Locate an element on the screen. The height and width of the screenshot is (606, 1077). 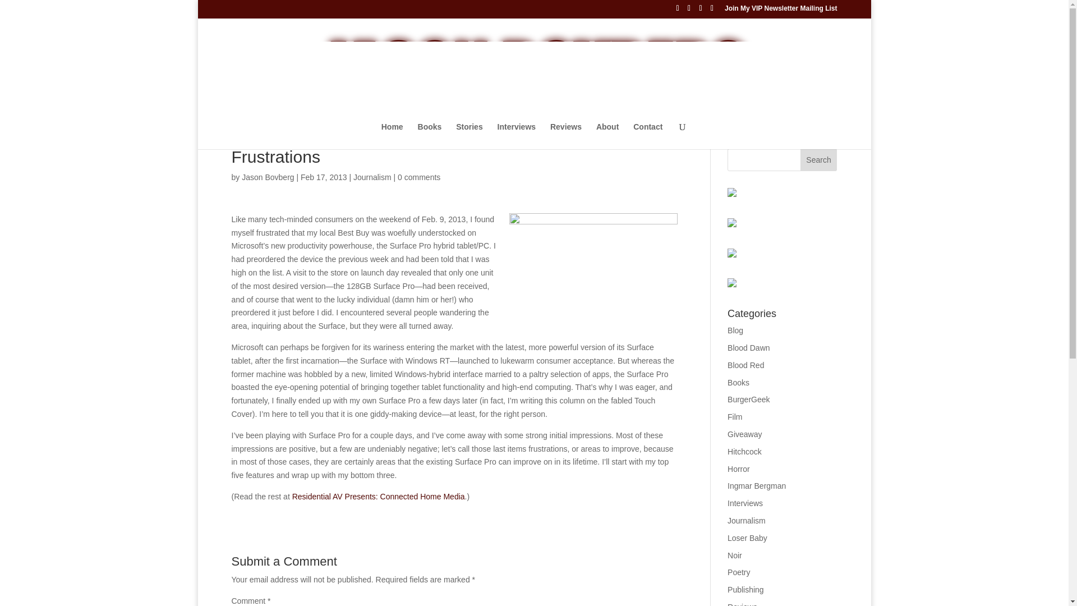
Blood Dawn is located at coordinates (748, 348).